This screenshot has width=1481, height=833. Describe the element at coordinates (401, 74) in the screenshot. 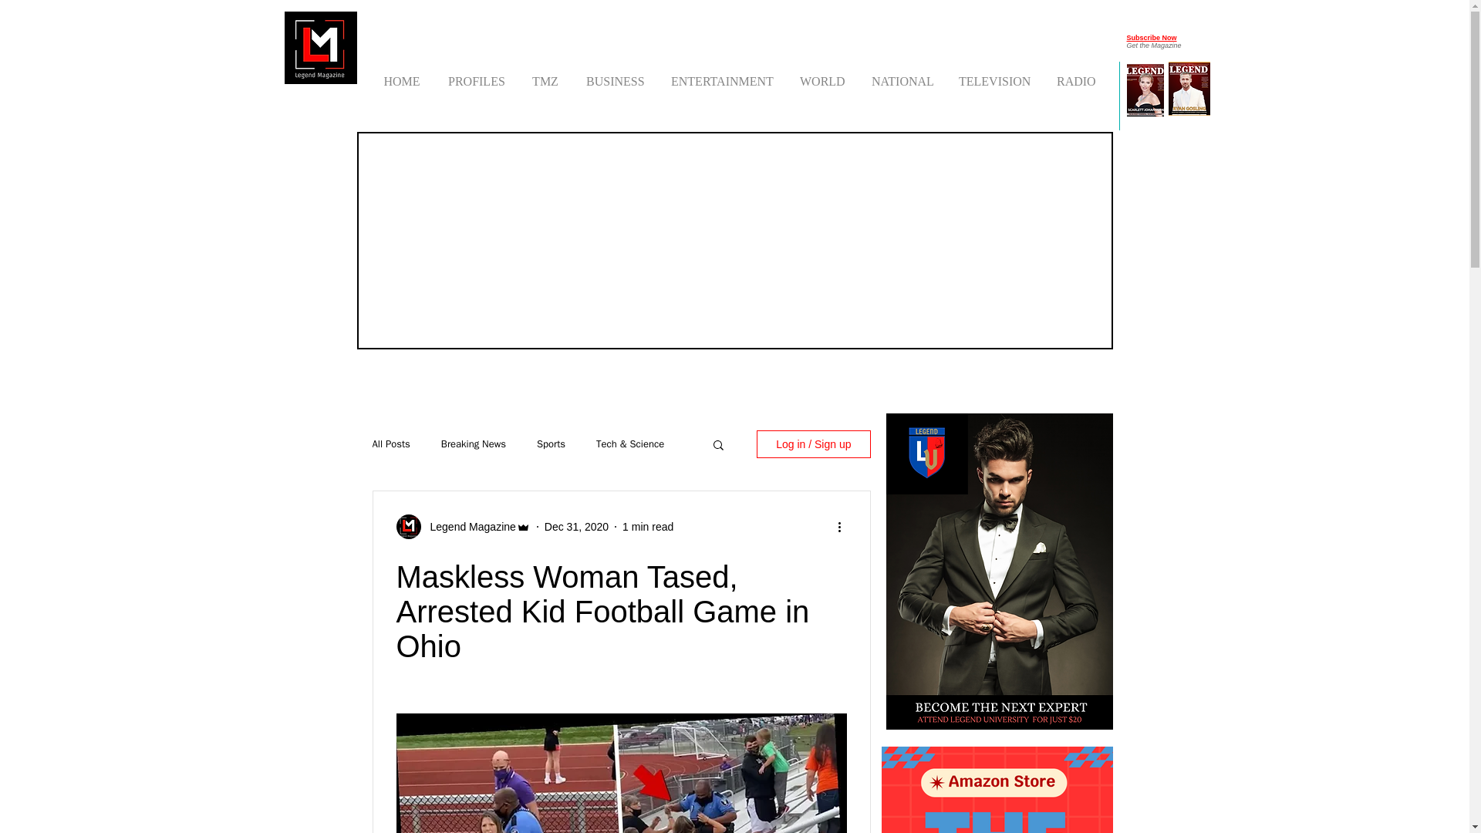

I see `HOME` at that location.